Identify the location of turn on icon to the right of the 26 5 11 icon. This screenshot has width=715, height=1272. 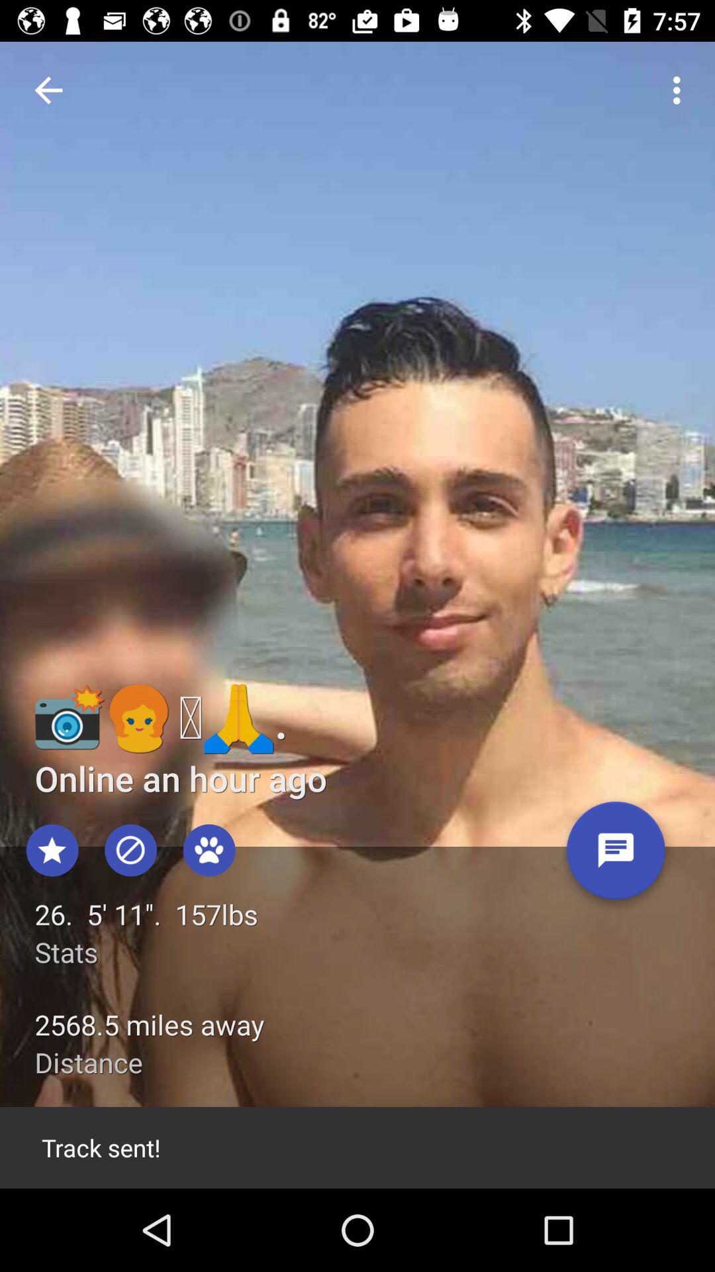
(616, 855).